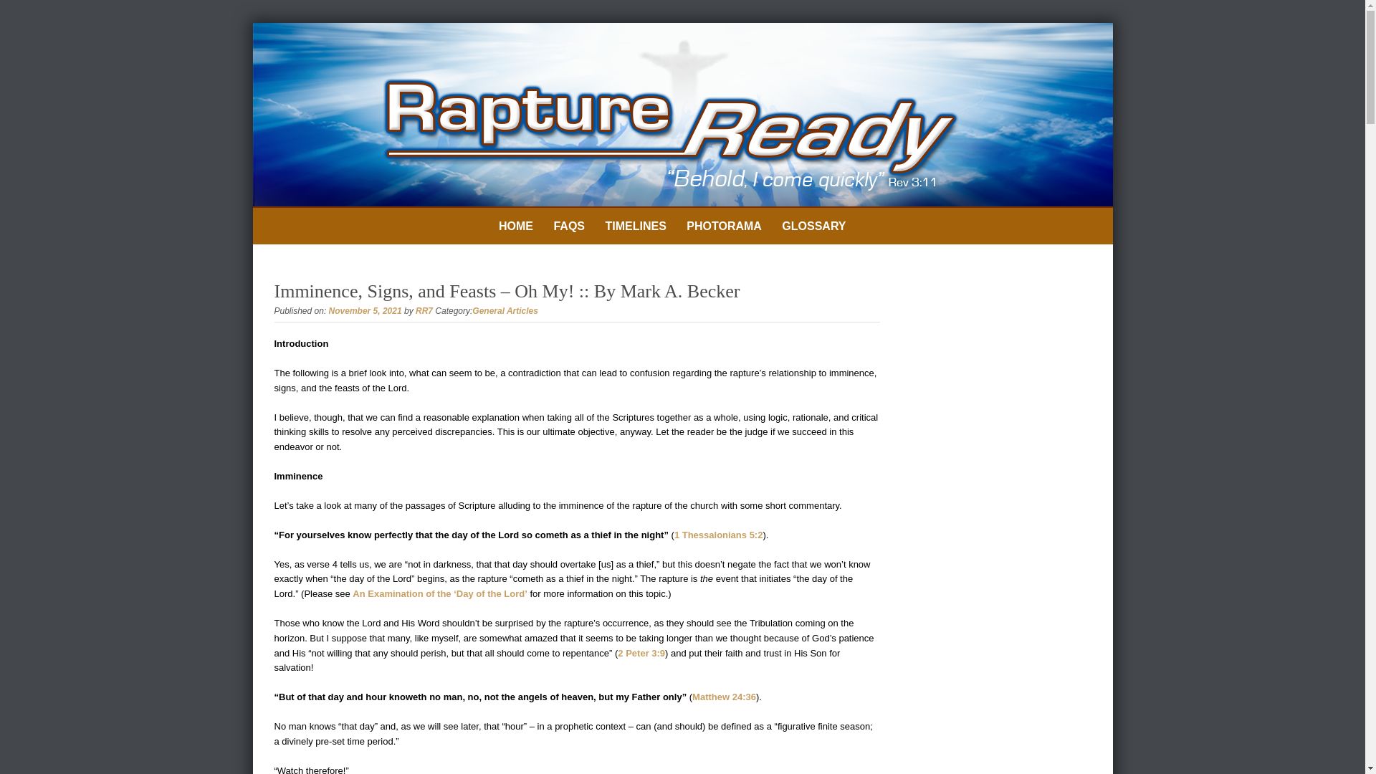  I want to click on 2 Peter 3:9, so click(641, 653).